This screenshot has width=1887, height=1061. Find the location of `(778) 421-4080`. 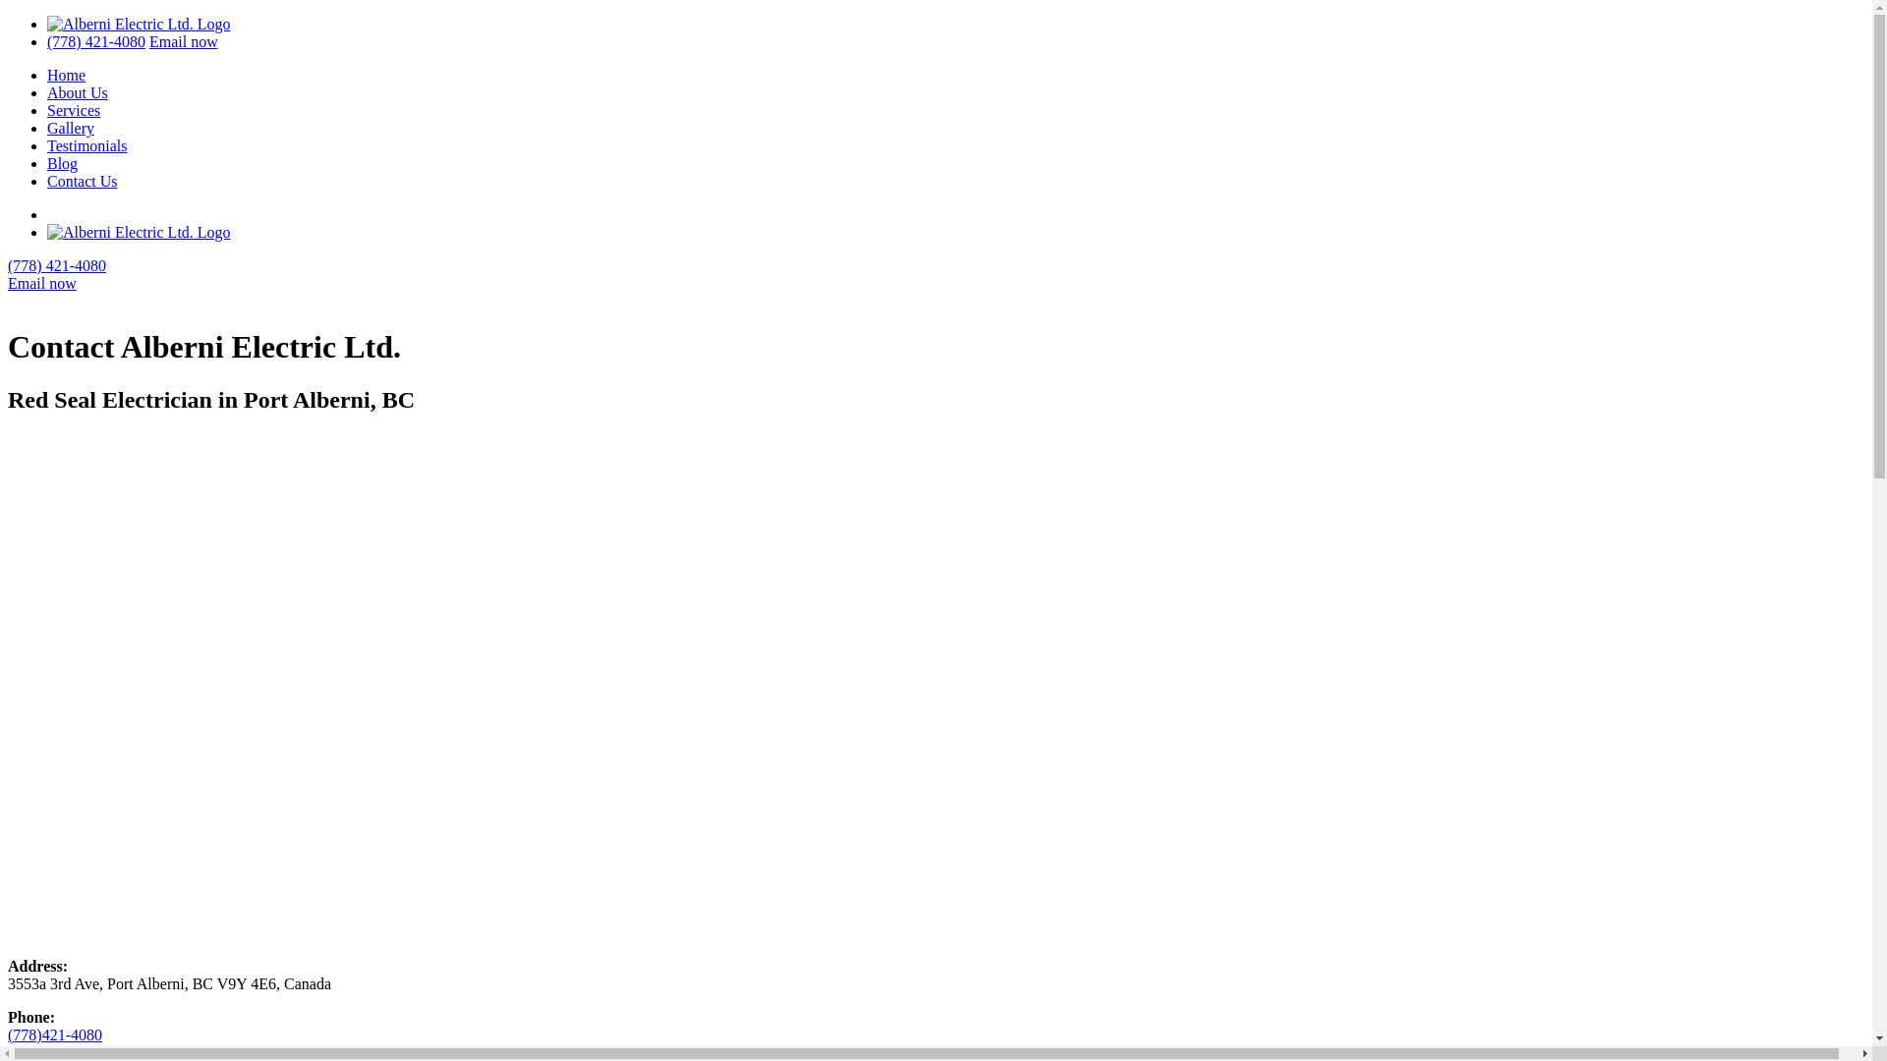

(778) 421-4080 is located at coordinates (96, 41).